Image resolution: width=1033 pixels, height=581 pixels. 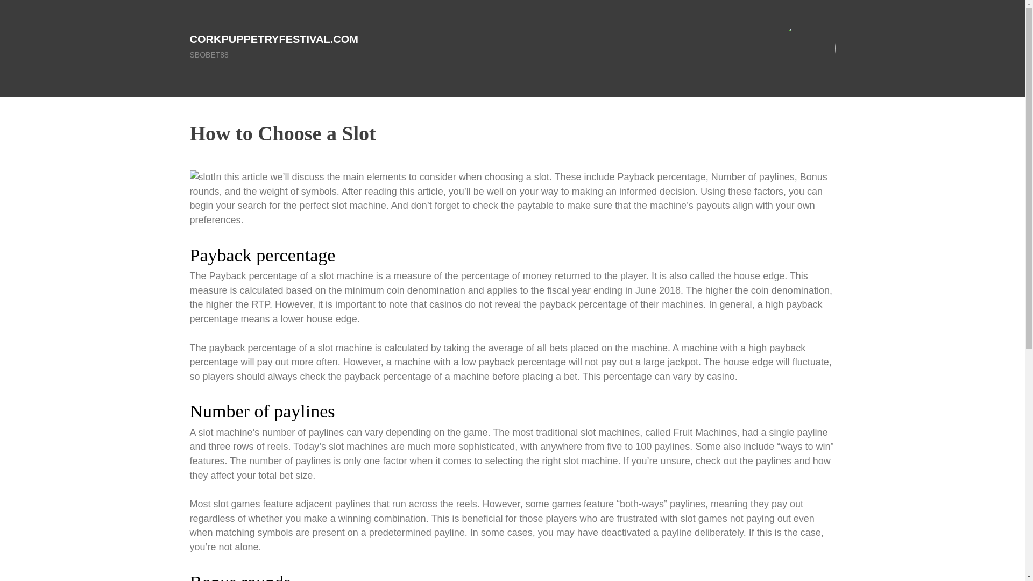 I want to click on CORKPUPPETRYFESTIVAL.COM, so click(x=273, y=39).